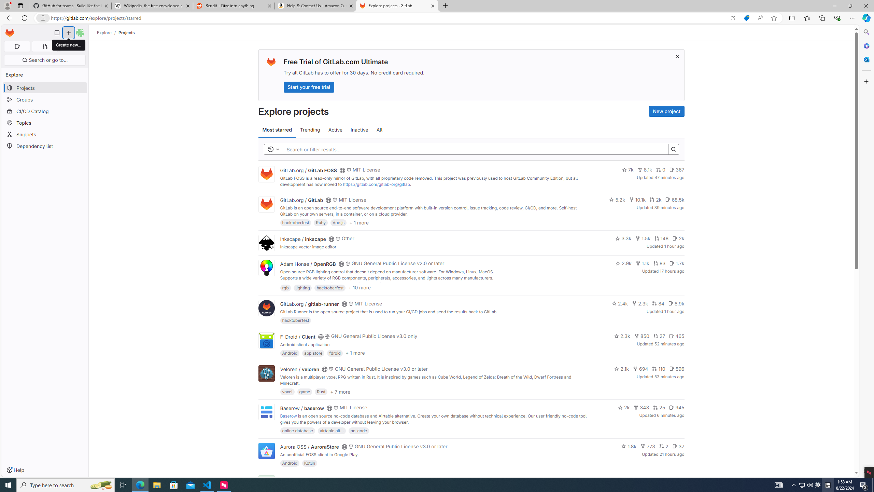 The image size is (874, 492). What do you see at coordinates (620, 303) in the screenshot?
I see `2.4k` at bounding box center [620, 303].